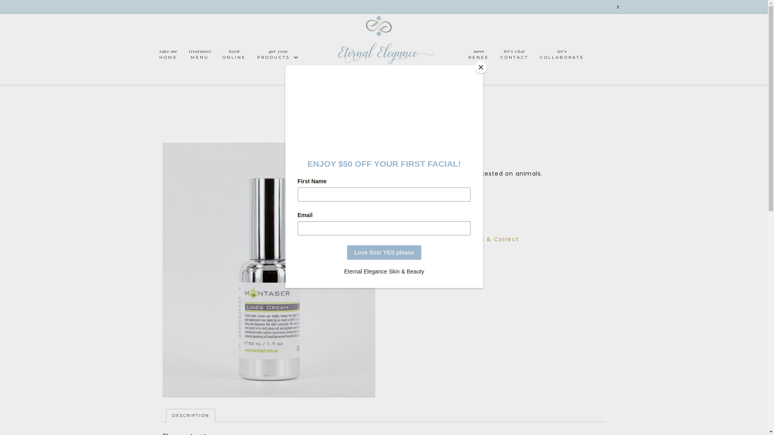 The width and height of the screenshot is (774, 435). I want to click on Qty, so click(401, 209).